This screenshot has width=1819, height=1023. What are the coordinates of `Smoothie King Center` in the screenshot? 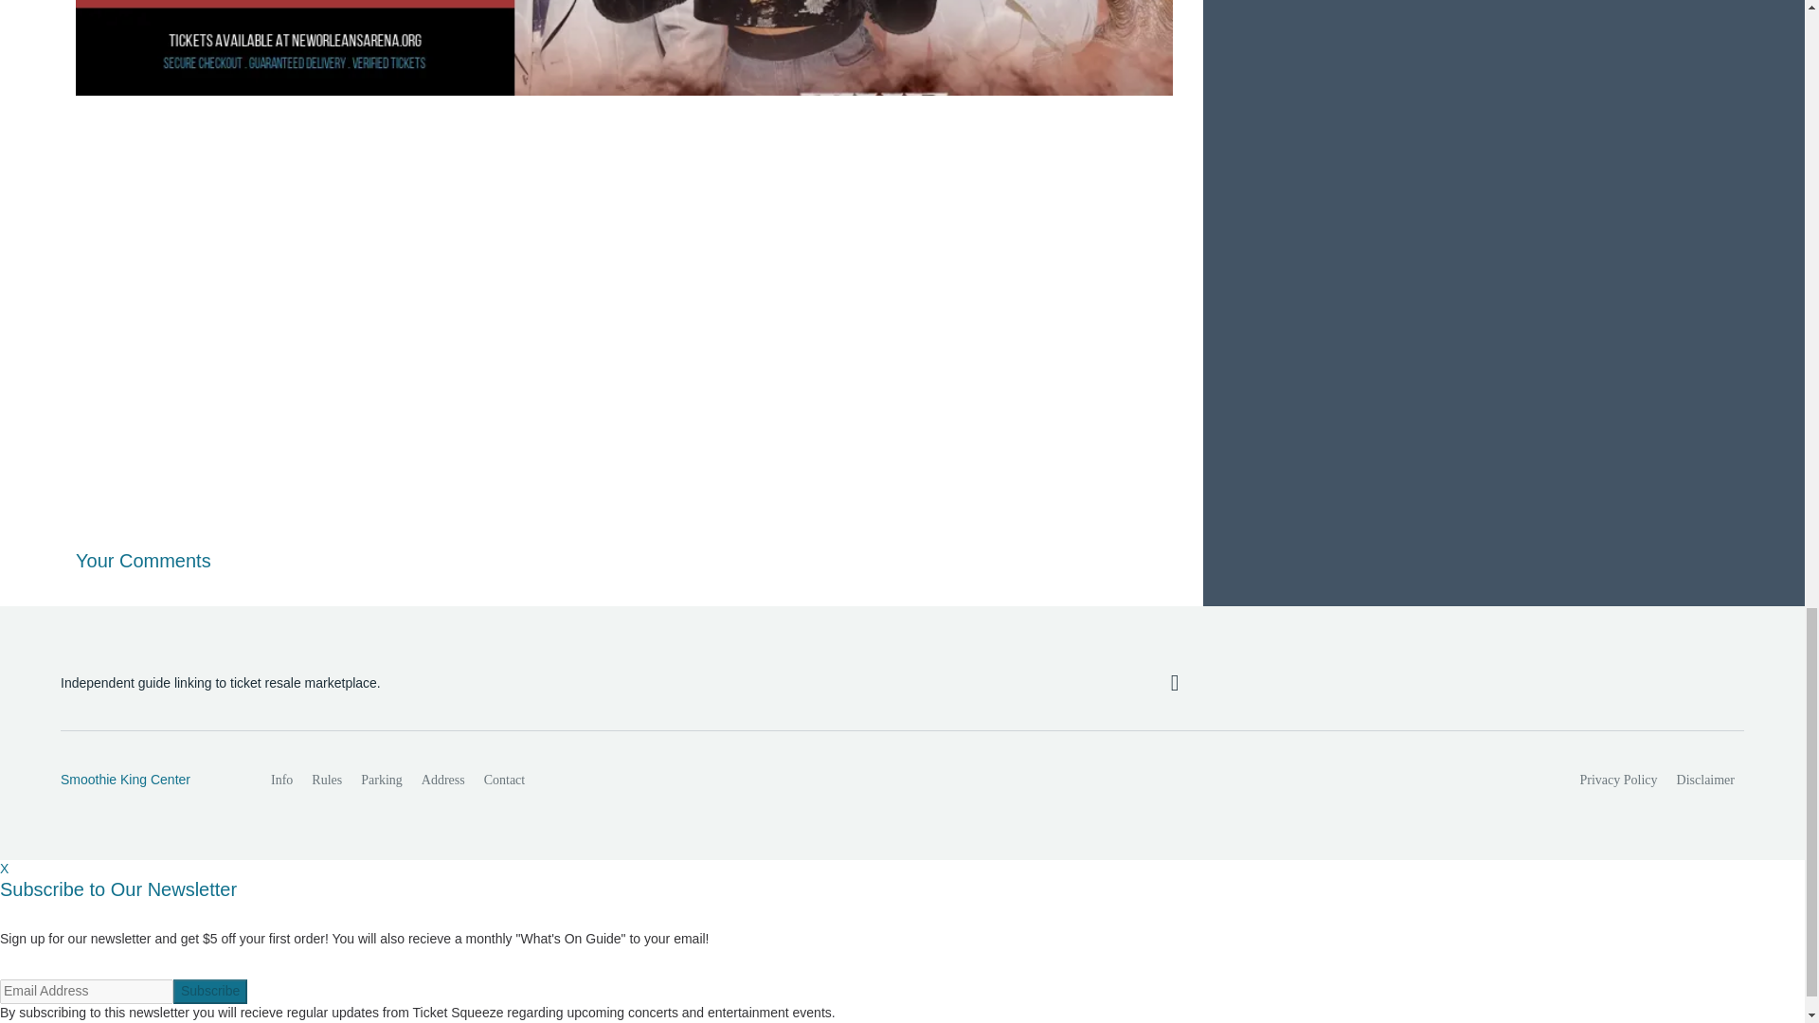 It's located at (145, 781).